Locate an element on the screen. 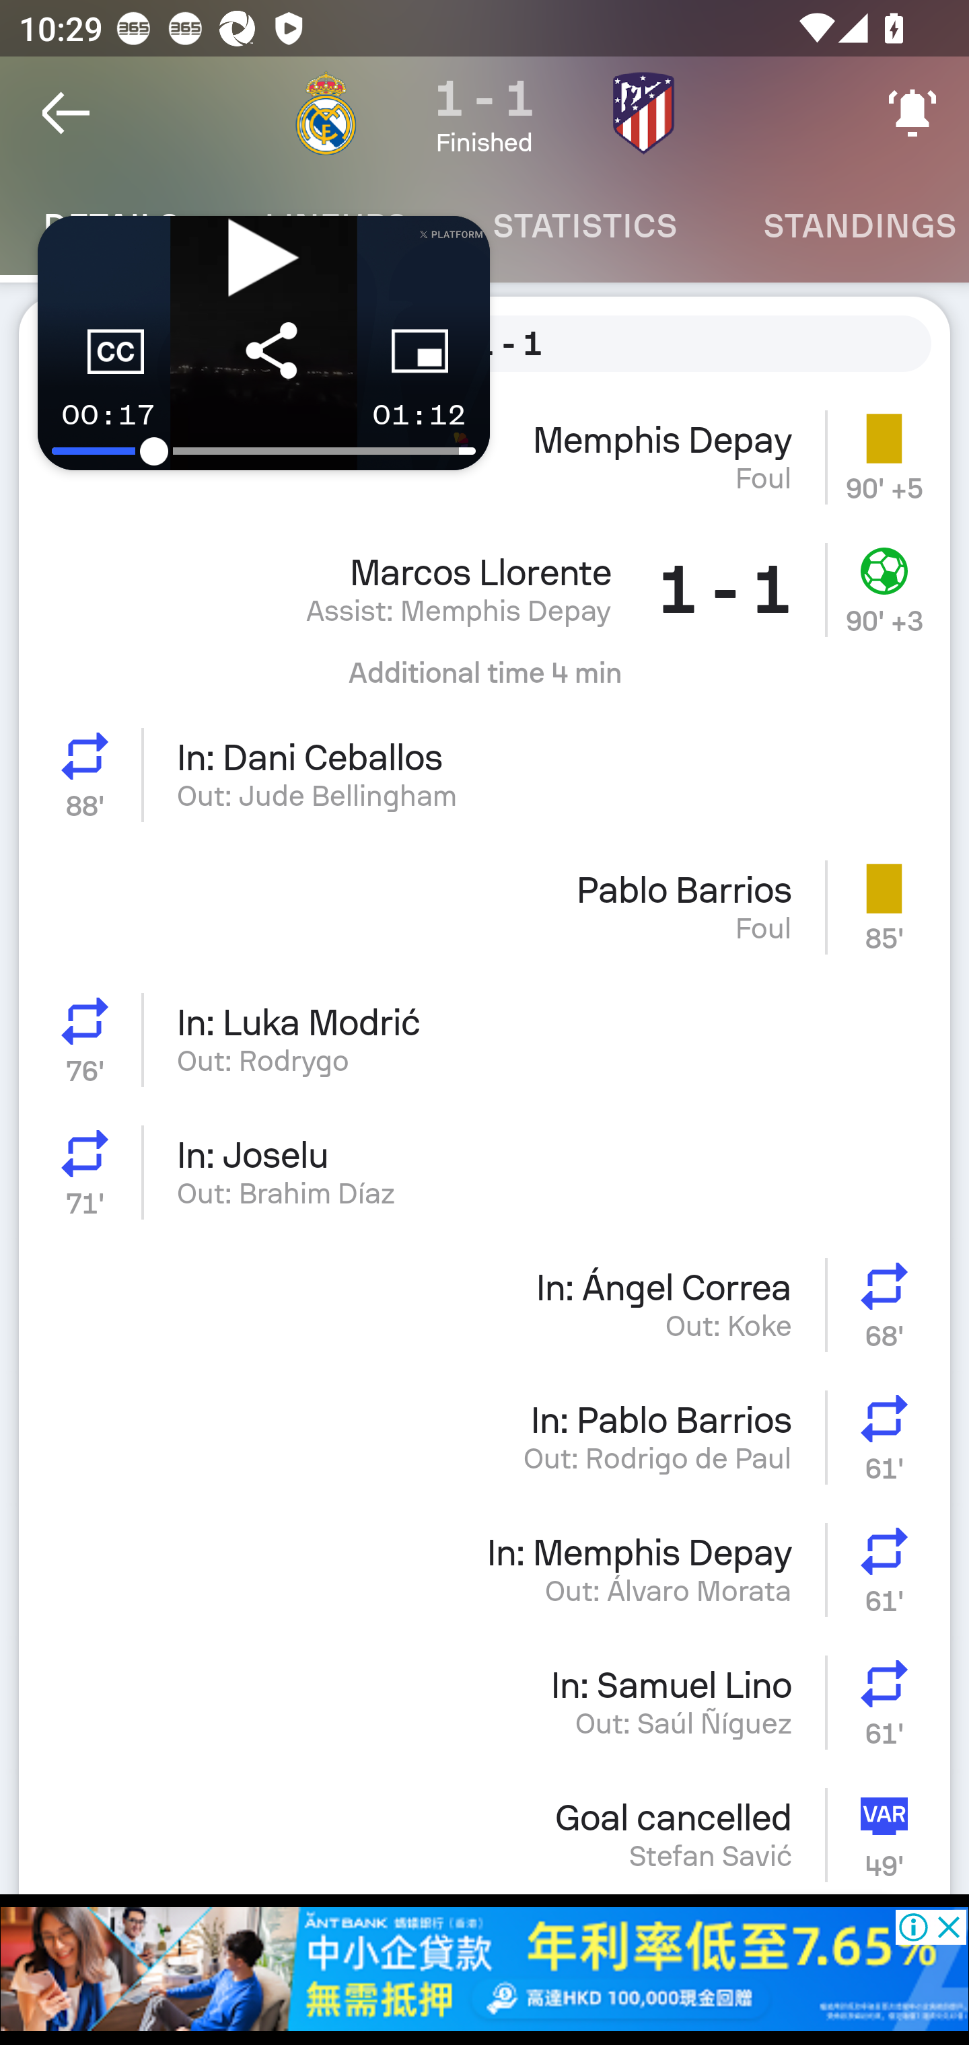 The image size is (969, 2045). Navigate up is located at coordinates (66, 113).